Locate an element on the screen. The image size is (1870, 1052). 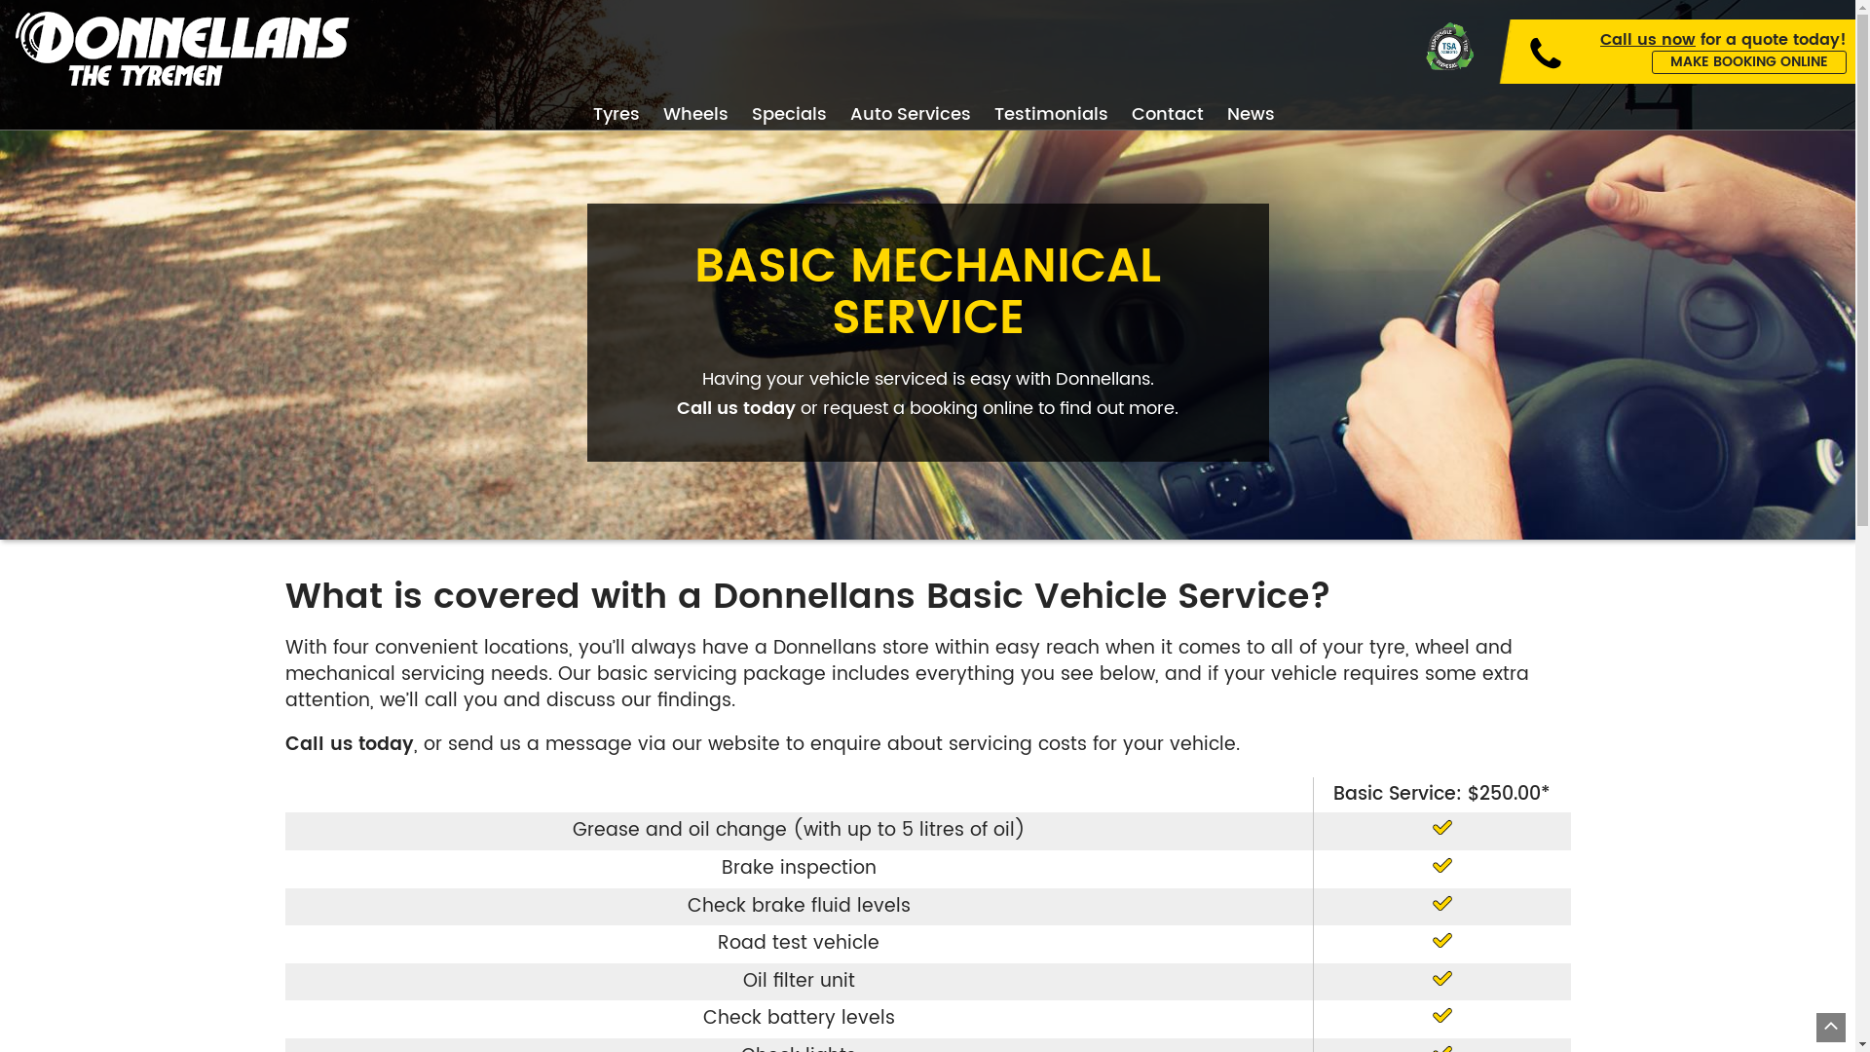
Call us today is located at coordinates (736, 409).